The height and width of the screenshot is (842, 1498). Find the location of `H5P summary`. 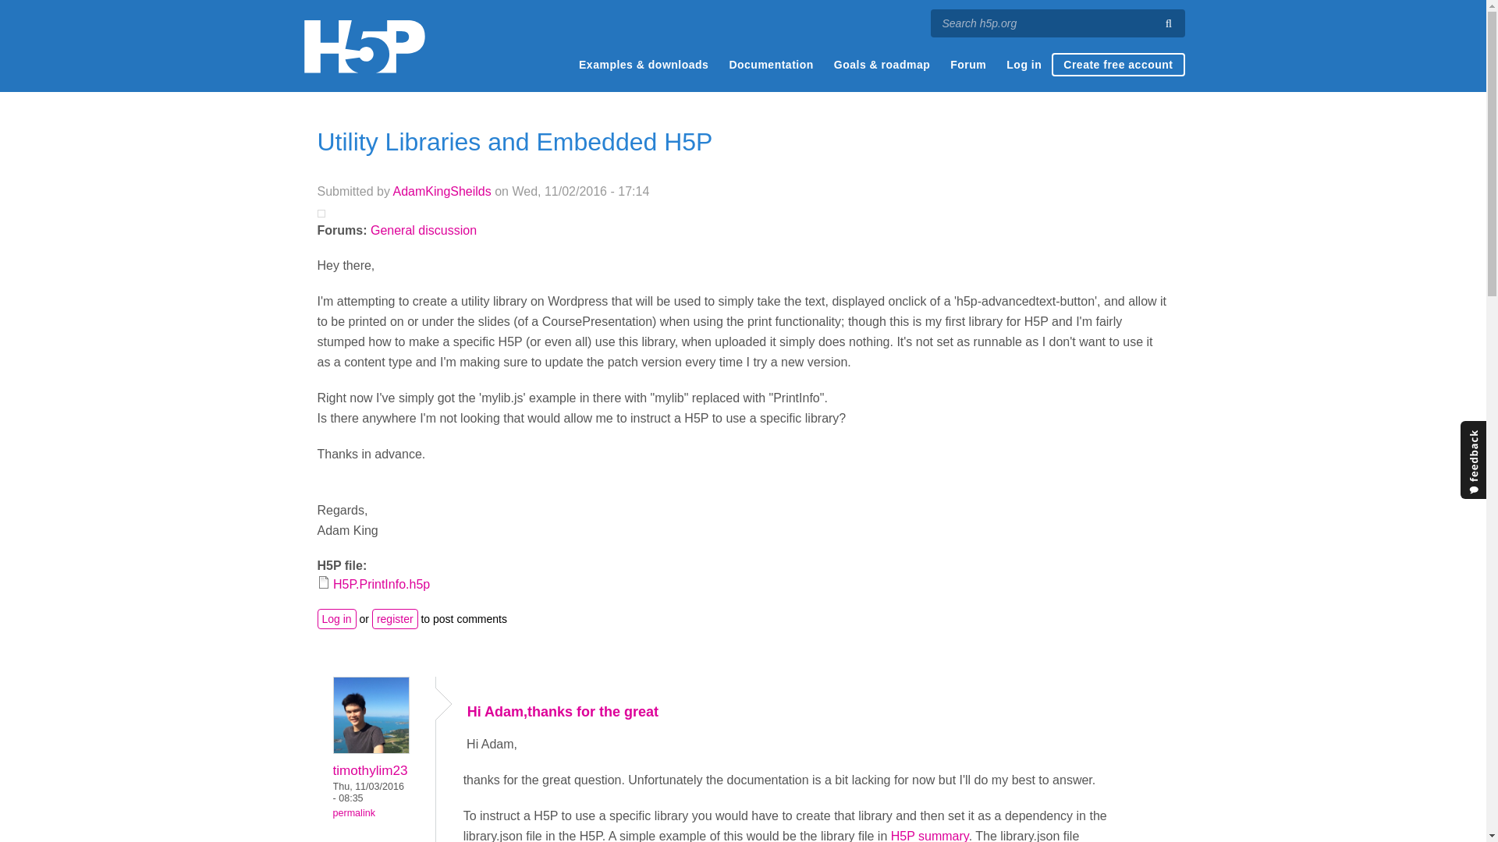

H5P summary is located at coordinates (930, 836).